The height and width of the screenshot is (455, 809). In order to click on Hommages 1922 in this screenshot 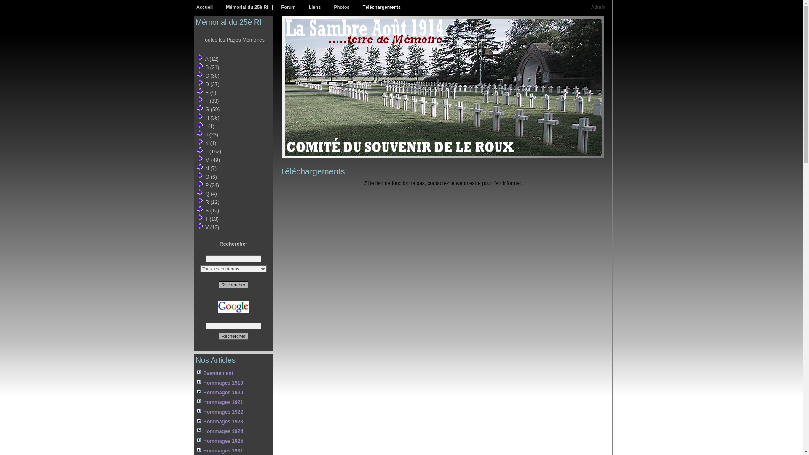, I will do `click(233, 412)`.